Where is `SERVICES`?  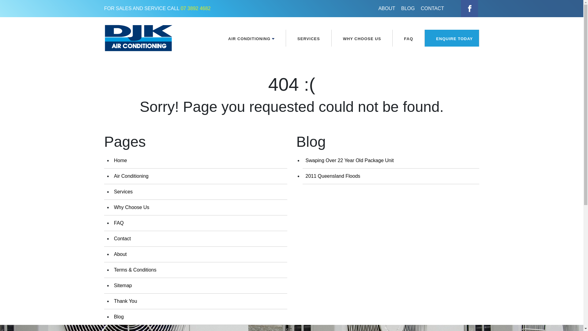
SERVICES is located at coordinates (309, 39).